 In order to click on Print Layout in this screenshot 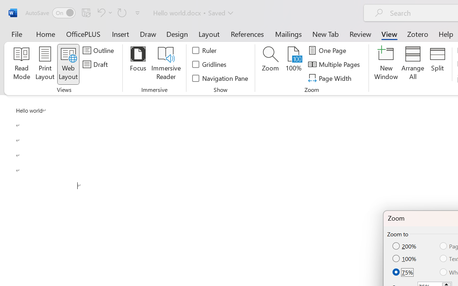, I will do `click(45, 64)`.